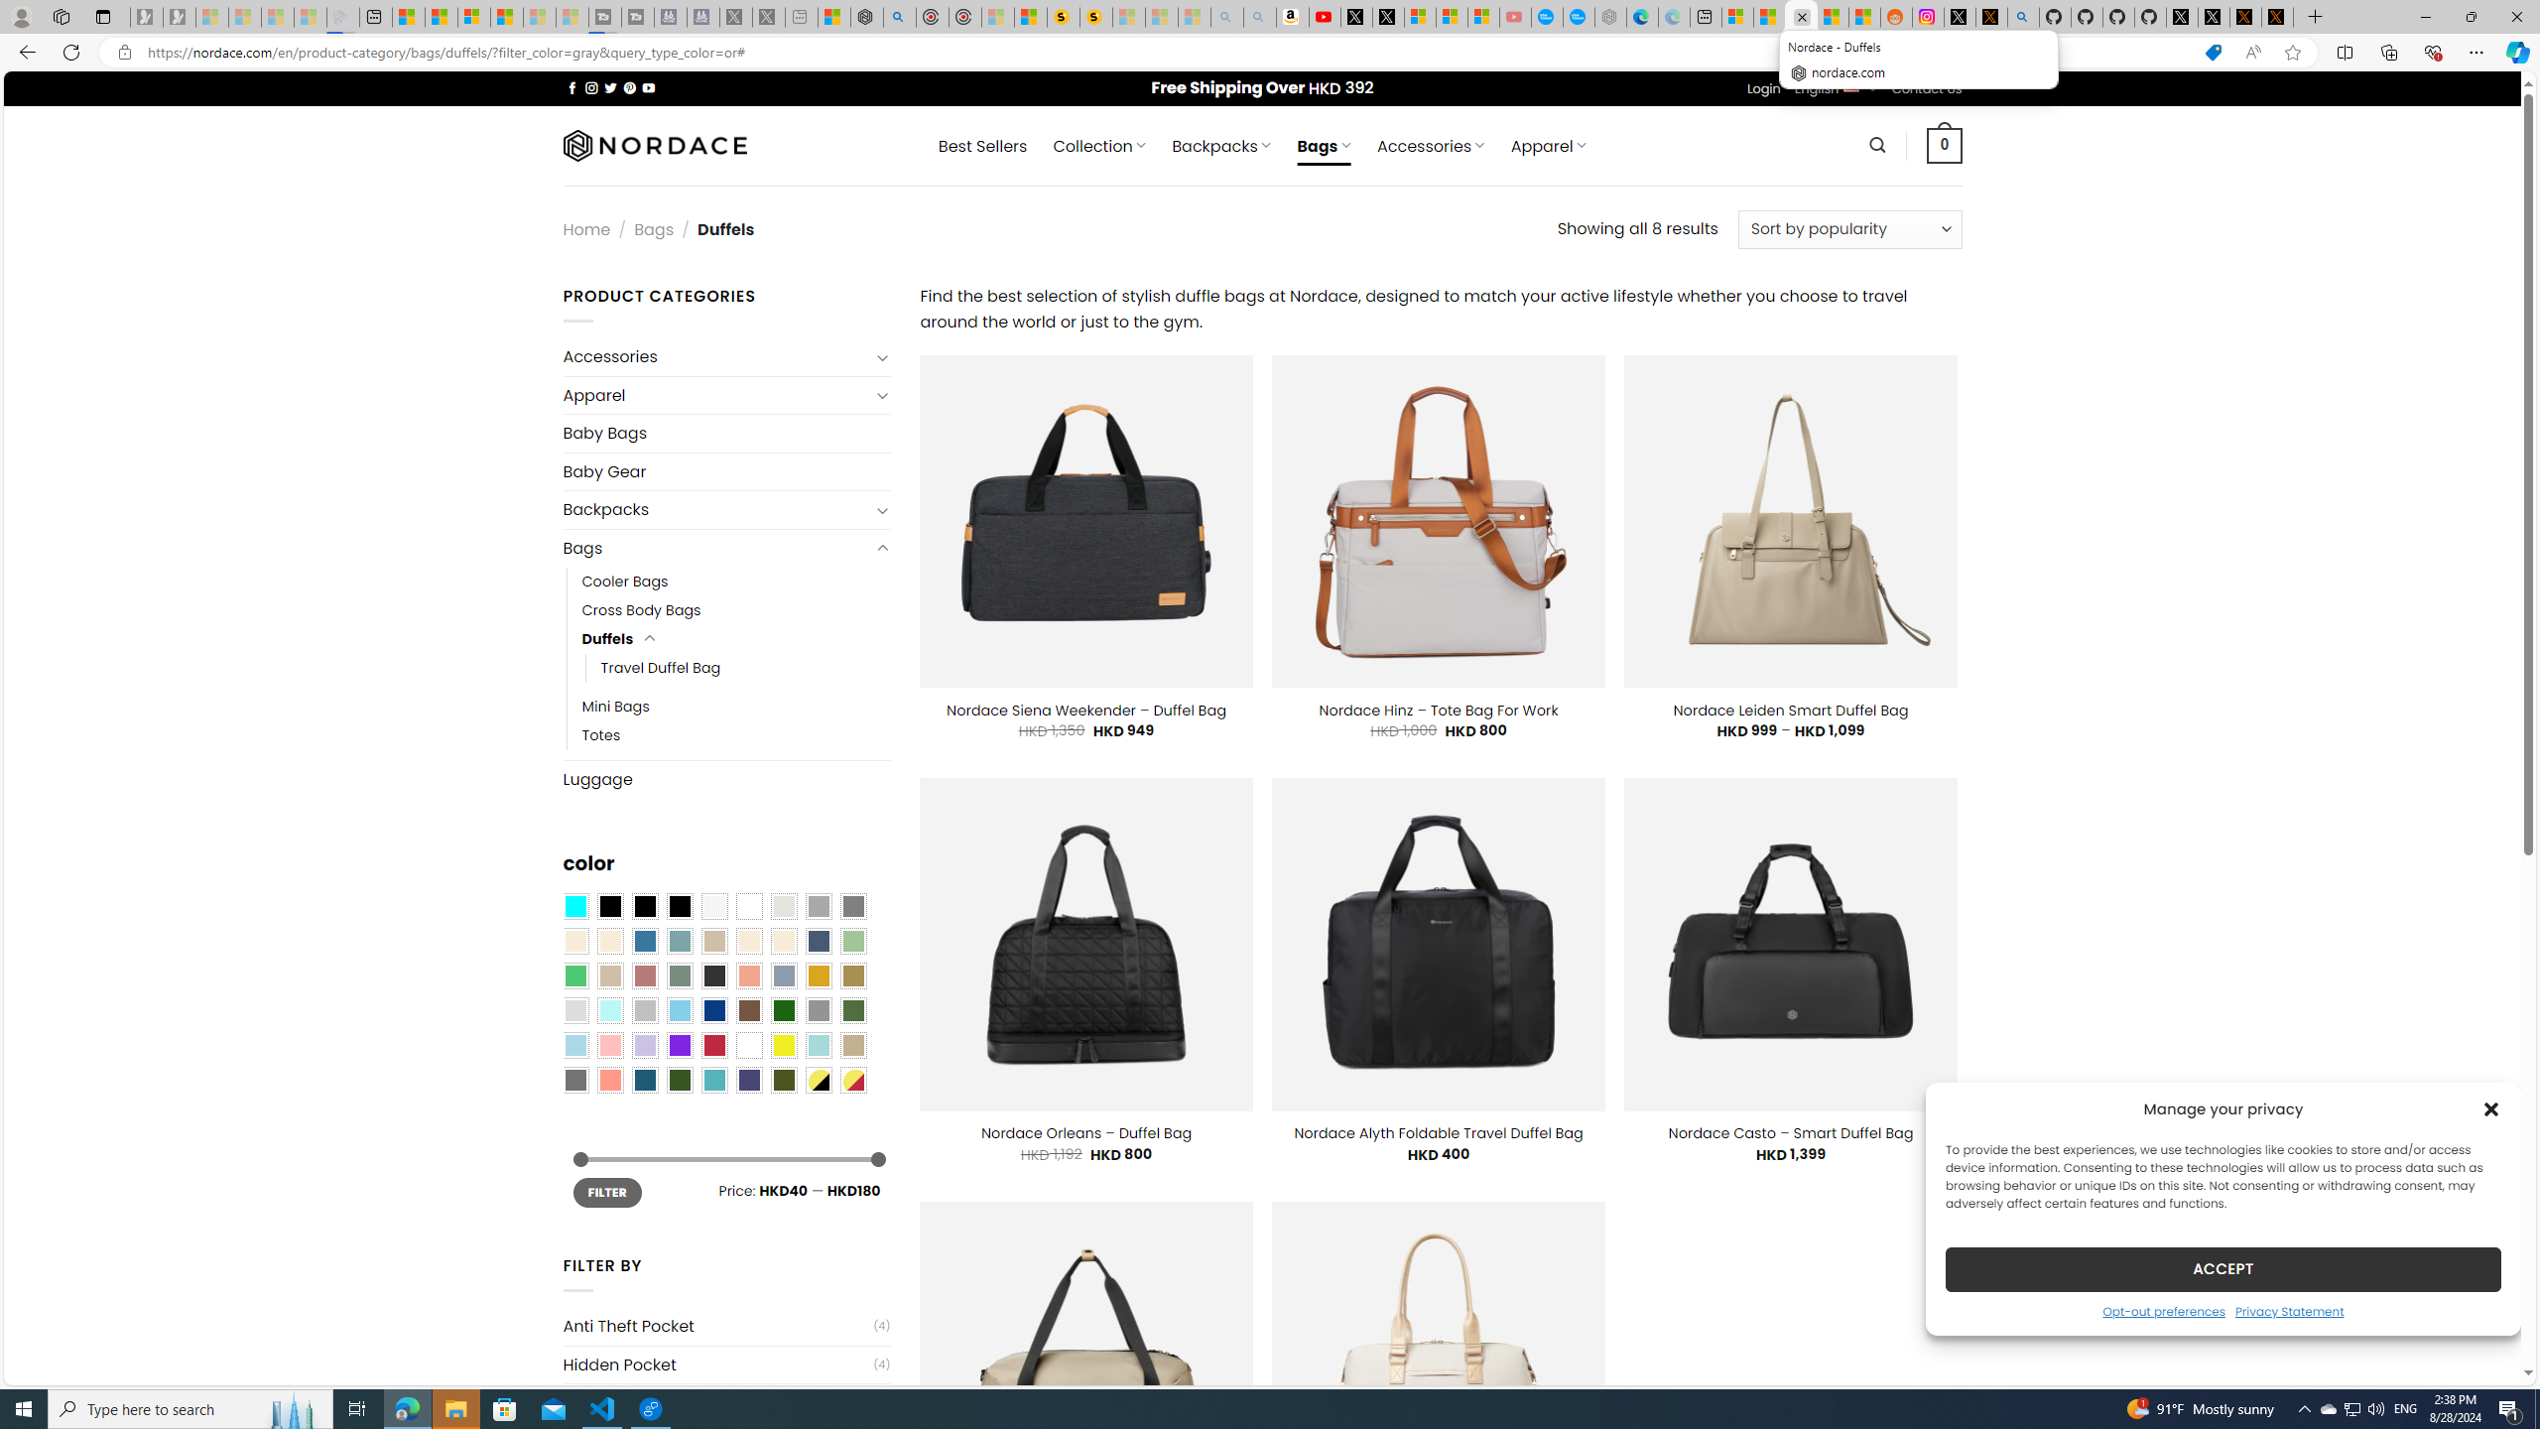 This screenshot has height=1429, width=2540. Describe the element at coordinates (661, 668) in the screenshot. I see `Travel Duffel Bag` at that location.